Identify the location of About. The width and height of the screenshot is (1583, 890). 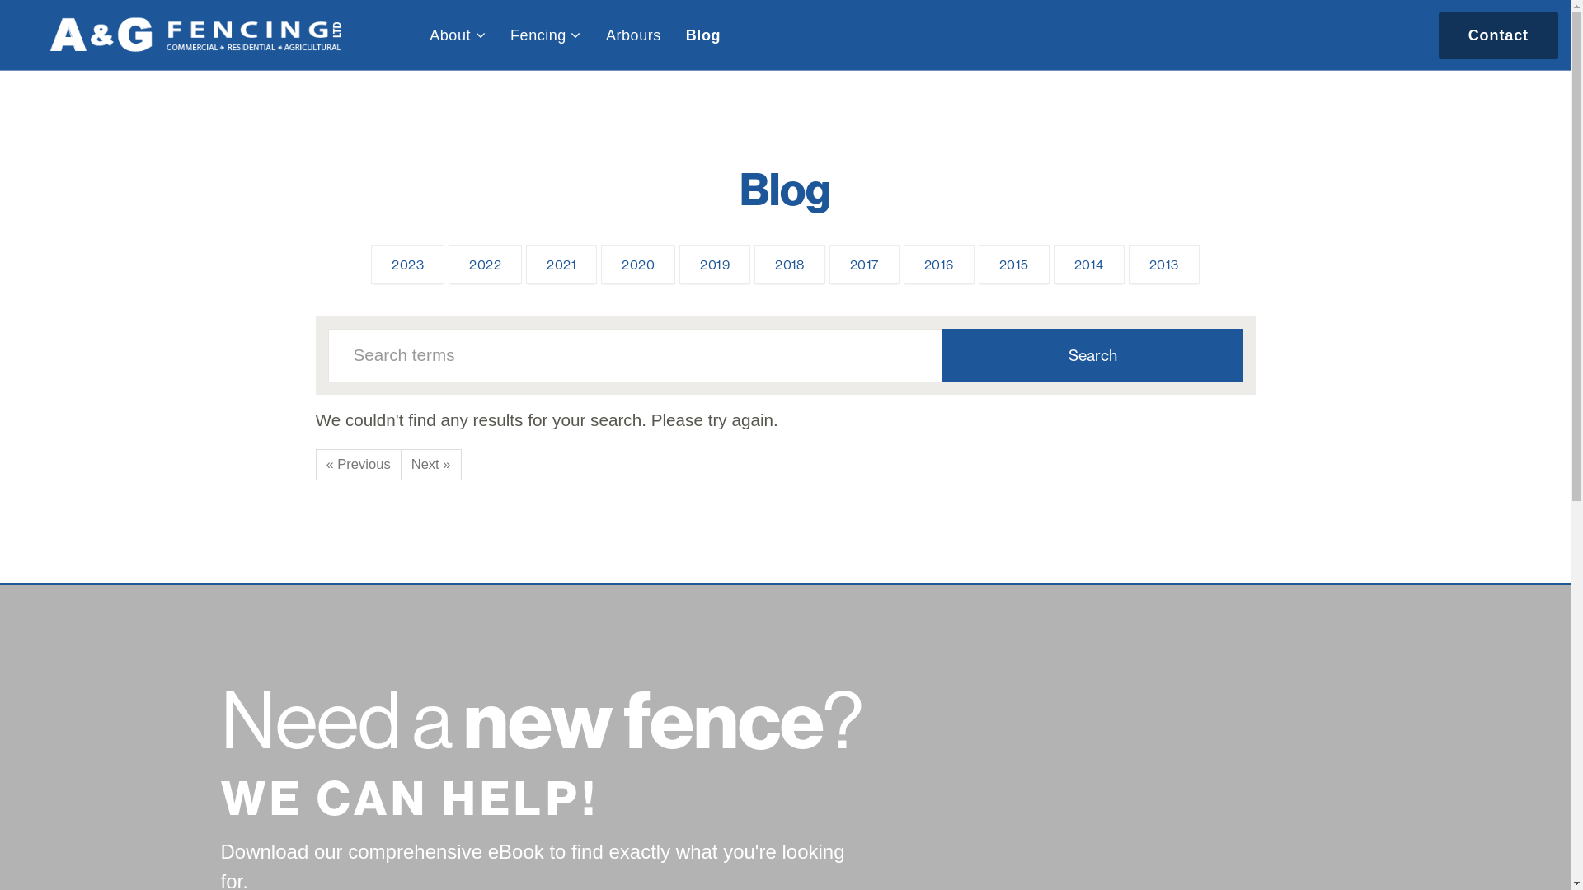
(458, 35).